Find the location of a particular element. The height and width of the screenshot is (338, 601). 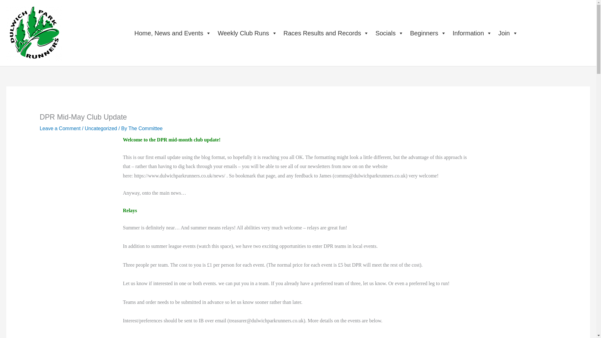

Races Results and Records is located at coordinates (326, 33).